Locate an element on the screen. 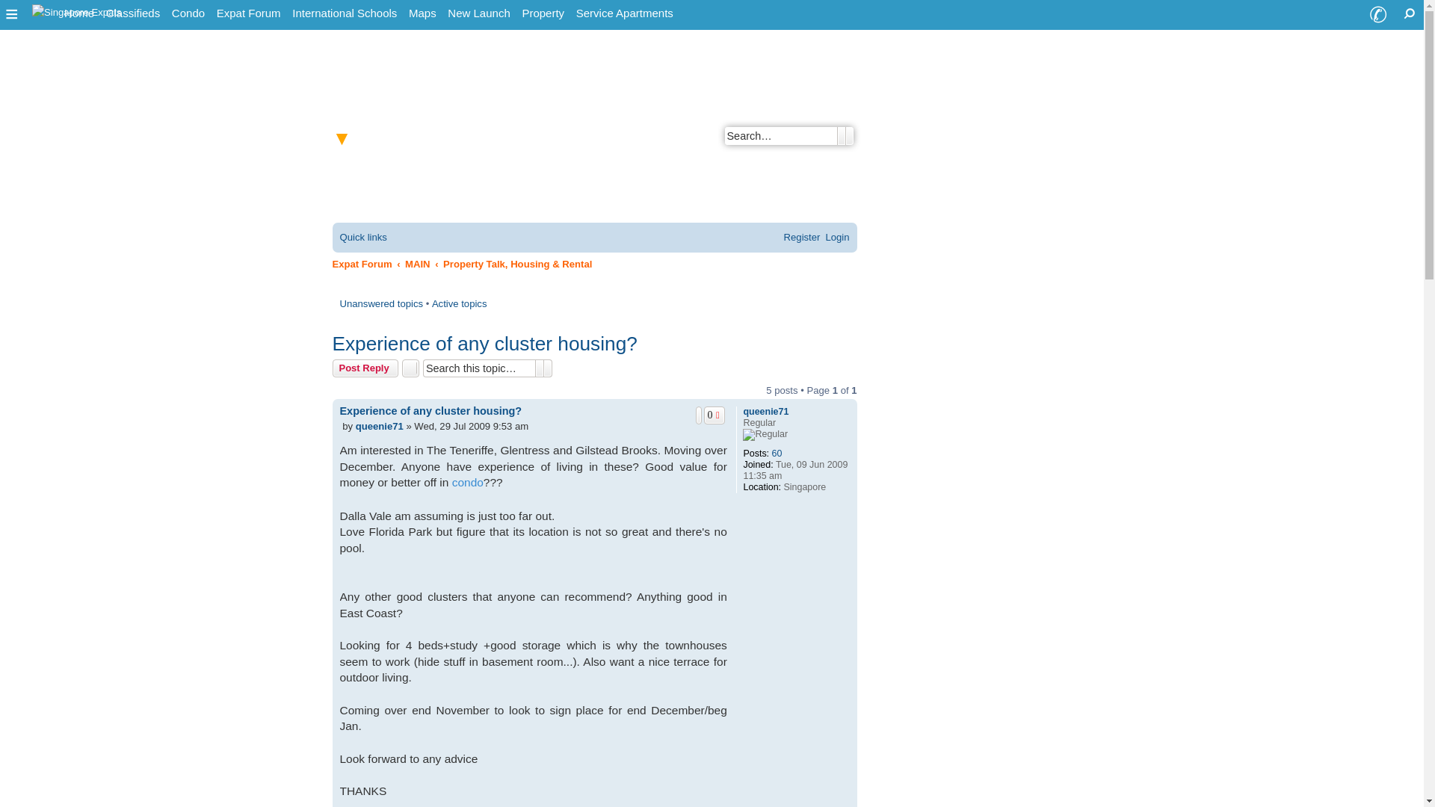  New Property Launch is located at coordinates (478, 13).